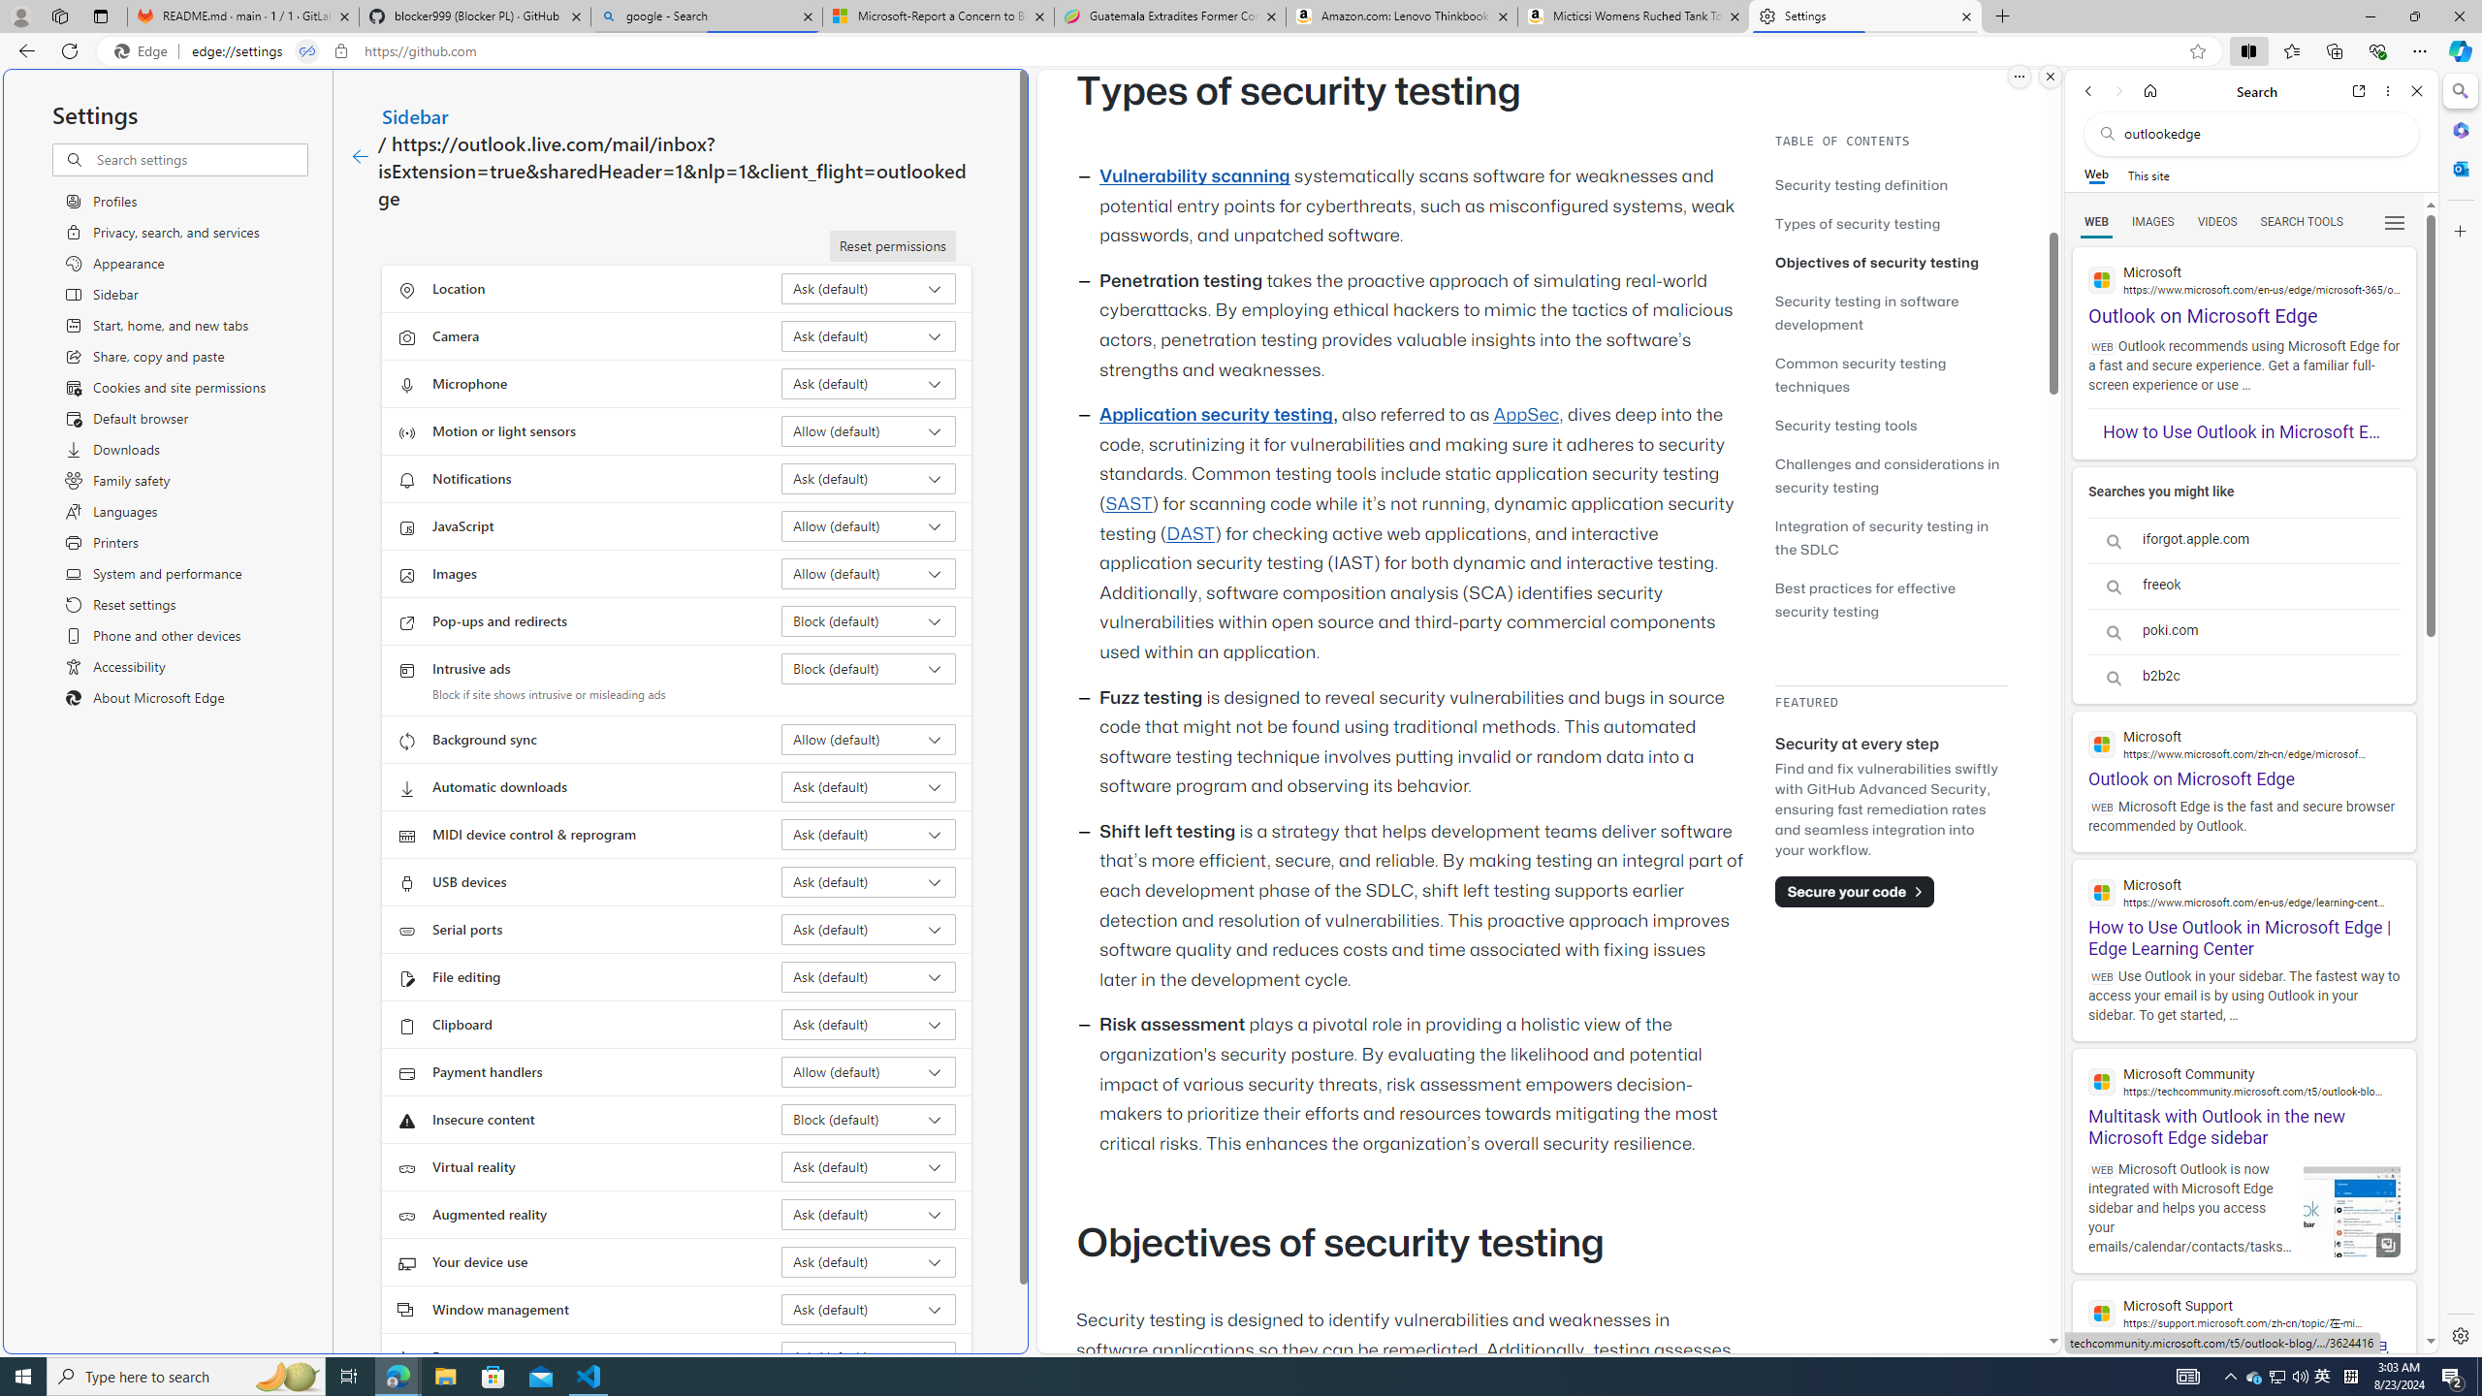 The image size is (2482, 1396). Describe the element at coordinates (1887, 475) in the screenshot. I see `Challenges and considerations in security testing` at that location.